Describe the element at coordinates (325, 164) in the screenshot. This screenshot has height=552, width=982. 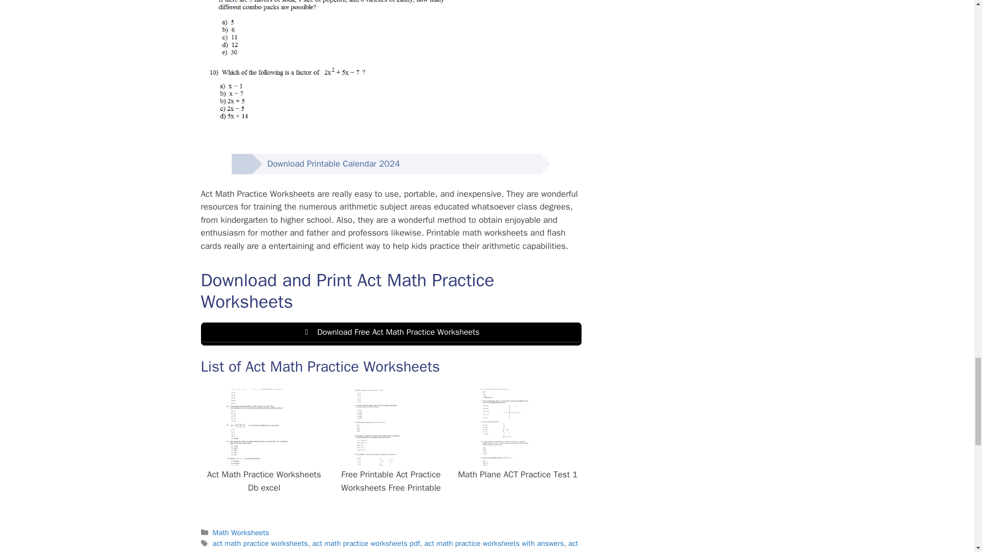
I see `Download Printable Calendar 2024` at that location.